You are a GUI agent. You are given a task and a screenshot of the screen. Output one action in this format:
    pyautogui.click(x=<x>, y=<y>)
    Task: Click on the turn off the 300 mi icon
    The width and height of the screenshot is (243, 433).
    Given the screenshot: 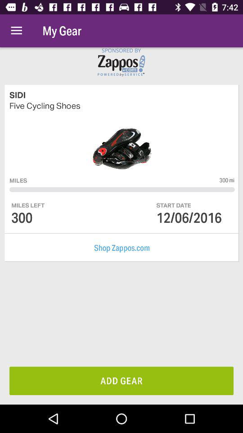 What is the action you would take?
    pyautogui.click(x=227, y=180)
    